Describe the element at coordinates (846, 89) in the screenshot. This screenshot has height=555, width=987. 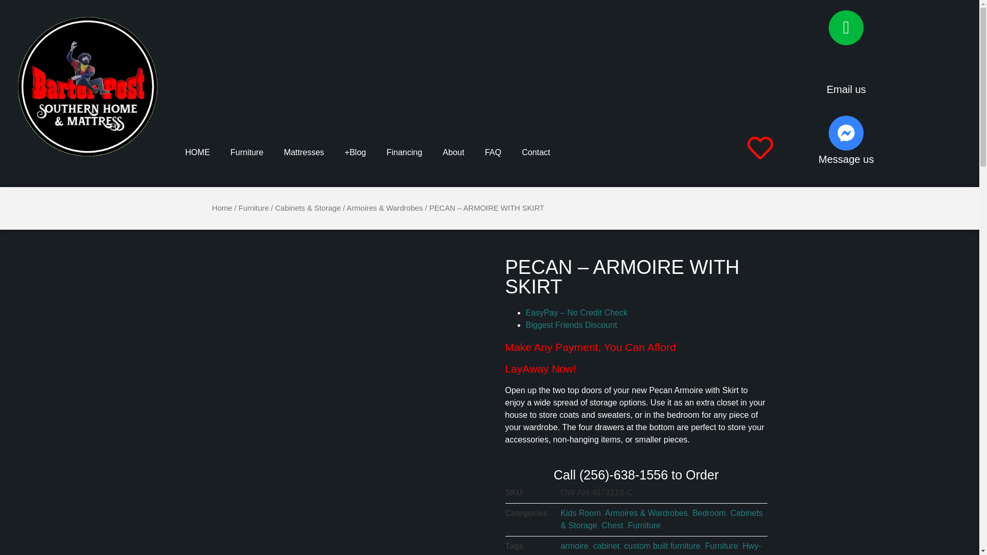
I see `Message us` at that location.